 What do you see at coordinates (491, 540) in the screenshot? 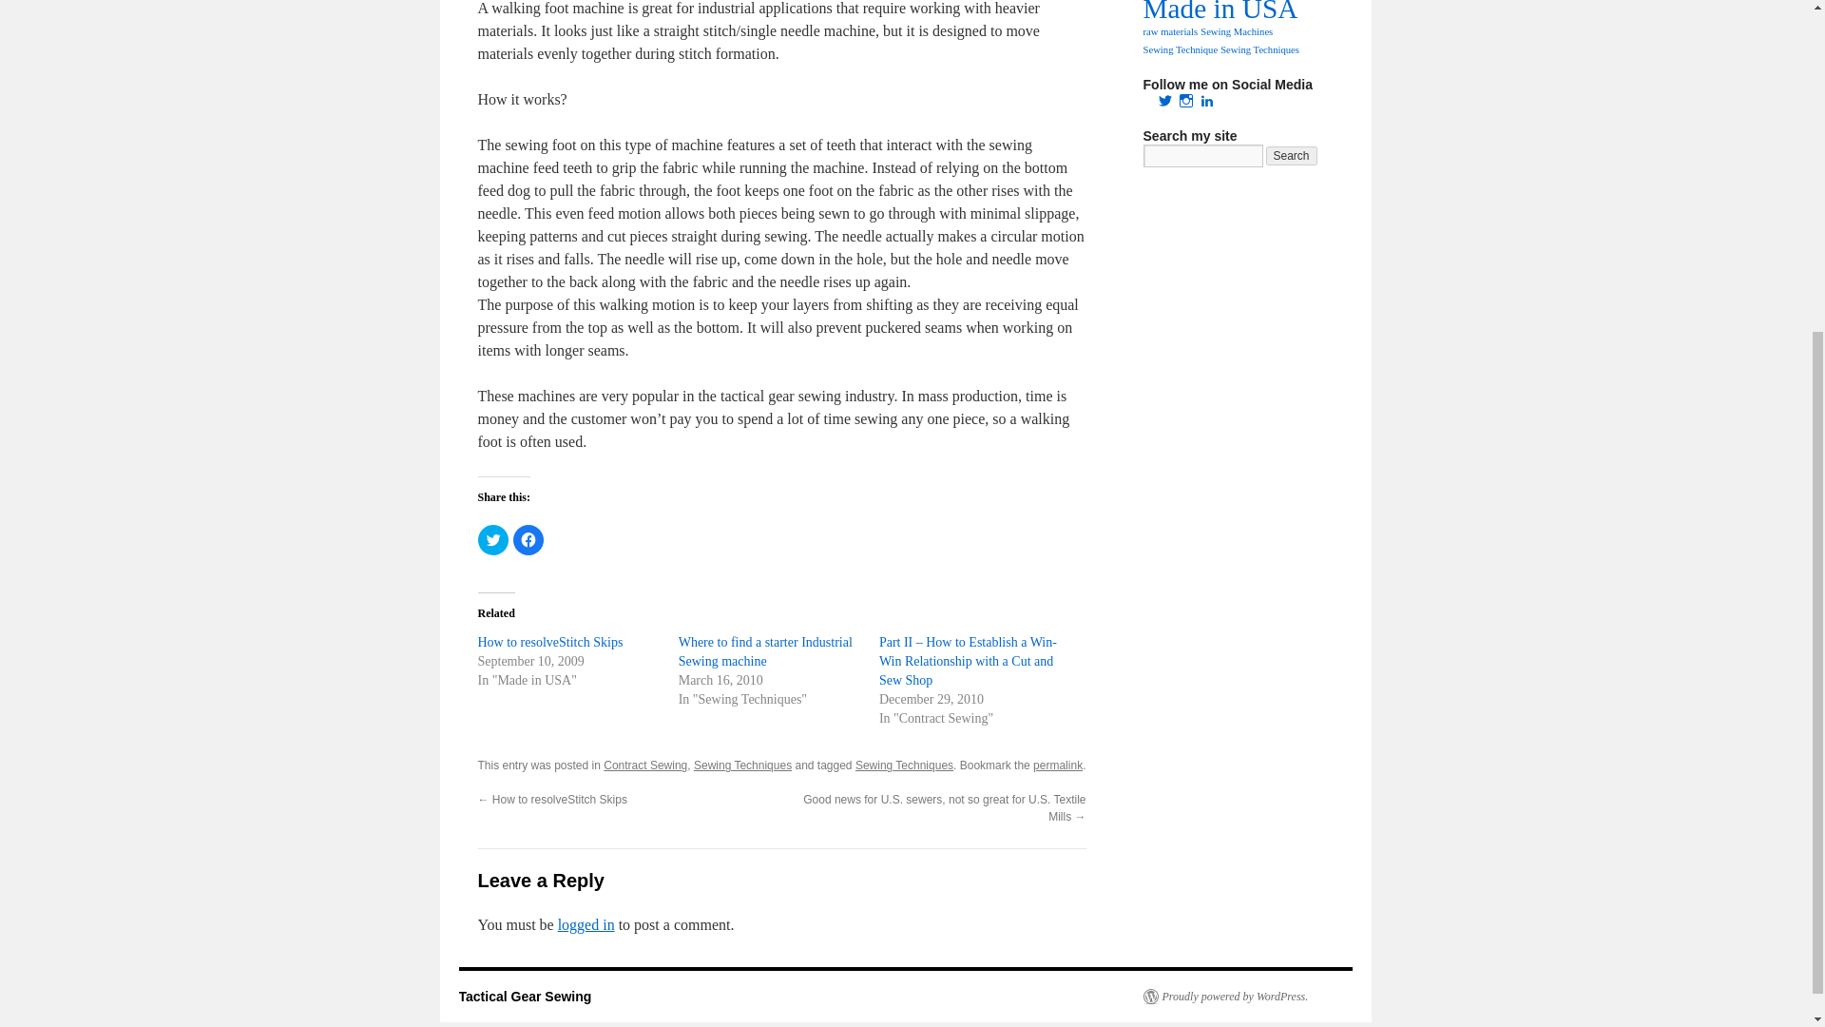
I see `Click to share on Twitter` at bounding box center [491, 540].